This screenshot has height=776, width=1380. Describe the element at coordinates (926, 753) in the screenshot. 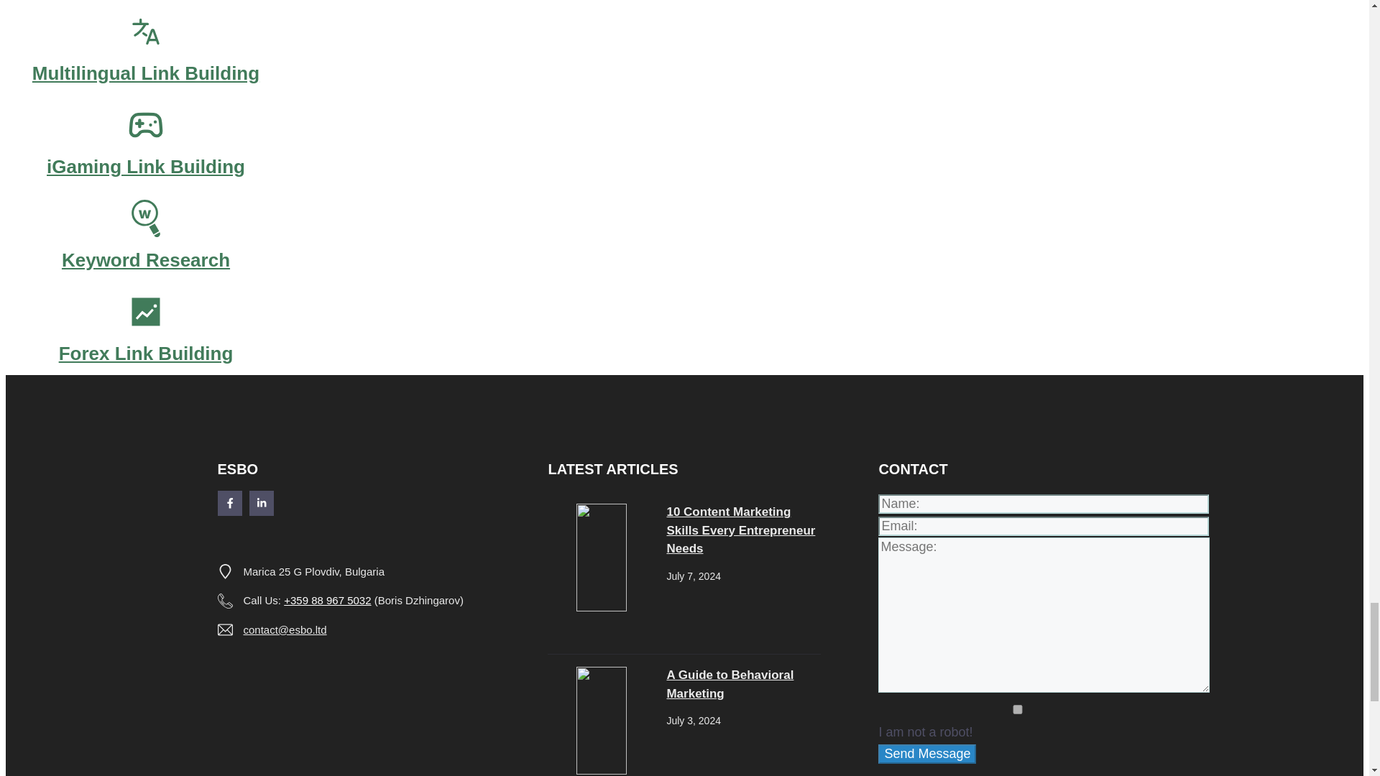

I see `Send Message` at that location.